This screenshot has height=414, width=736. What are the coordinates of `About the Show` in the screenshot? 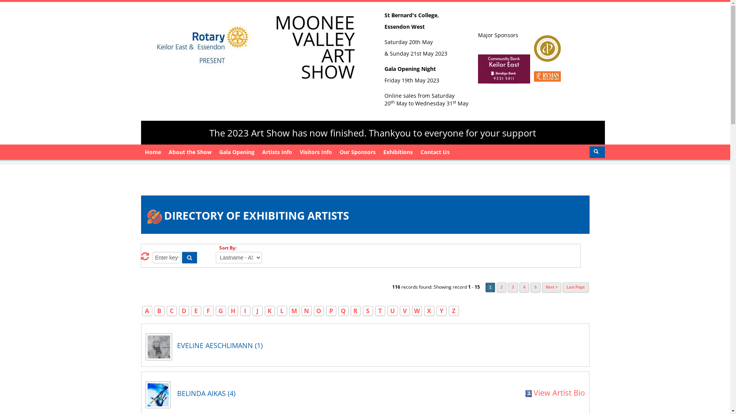 It's located at (190, 152).